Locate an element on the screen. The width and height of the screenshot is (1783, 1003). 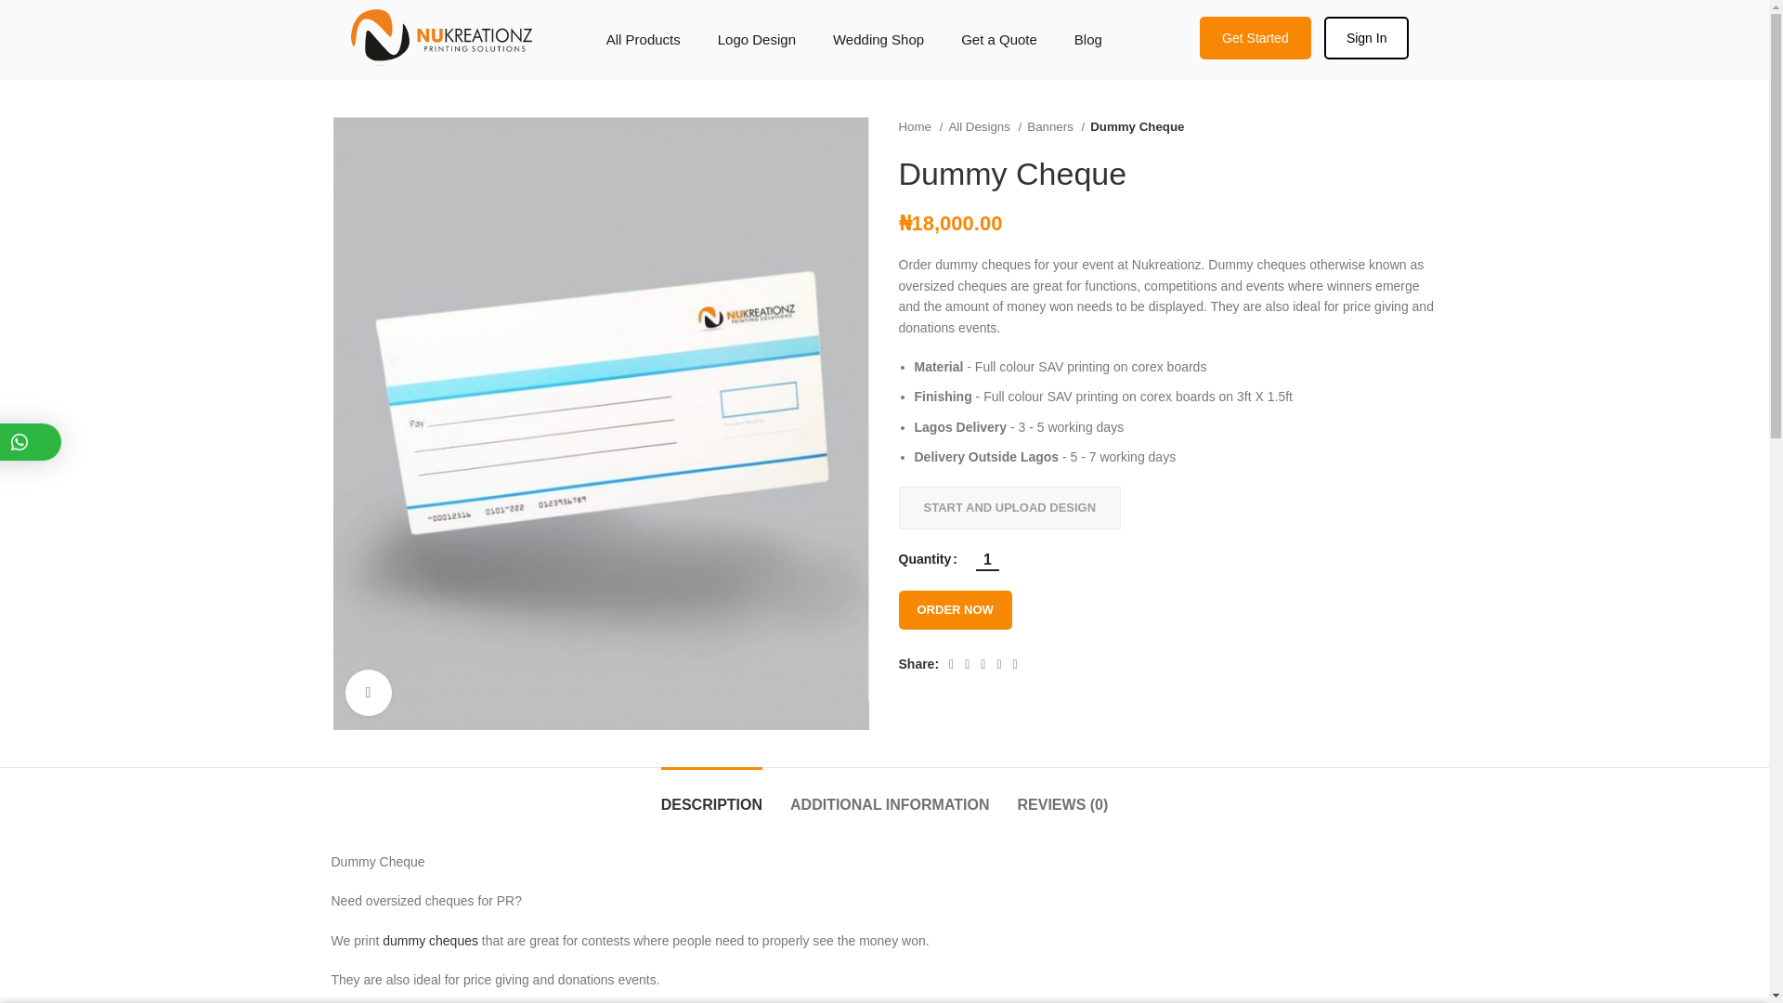
Get a Quote is located at coordinates (999, 39).